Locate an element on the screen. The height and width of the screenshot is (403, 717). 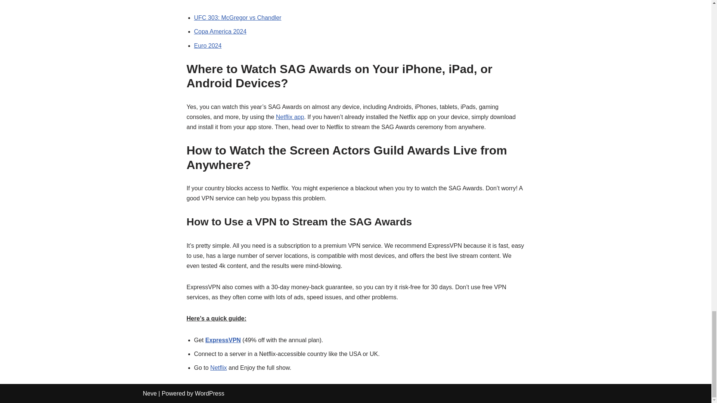
UFC 303: McGregor vs Chandler is located at coordinates (238, 18).